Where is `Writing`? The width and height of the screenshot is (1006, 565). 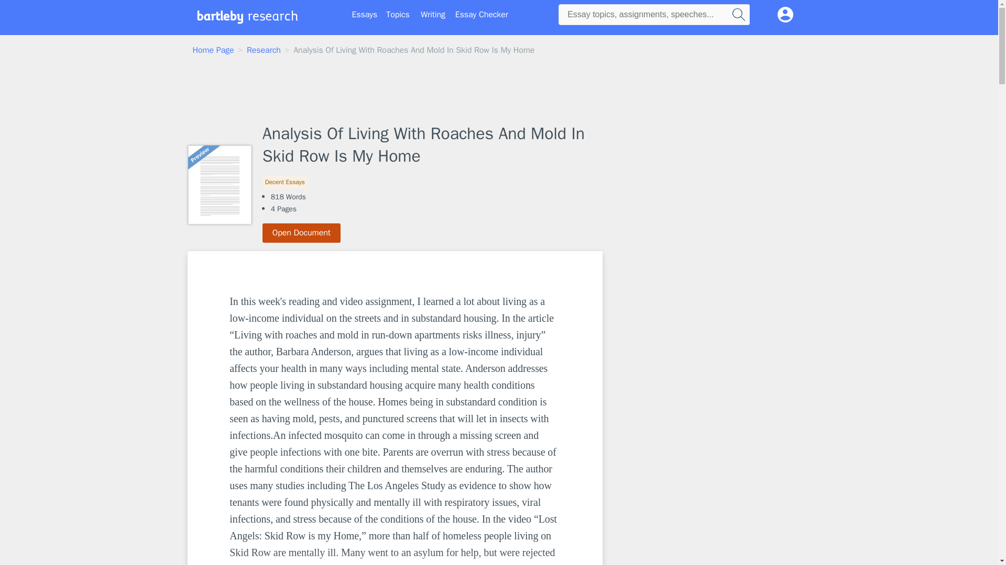 Writing is located at coordinates (433, 15).